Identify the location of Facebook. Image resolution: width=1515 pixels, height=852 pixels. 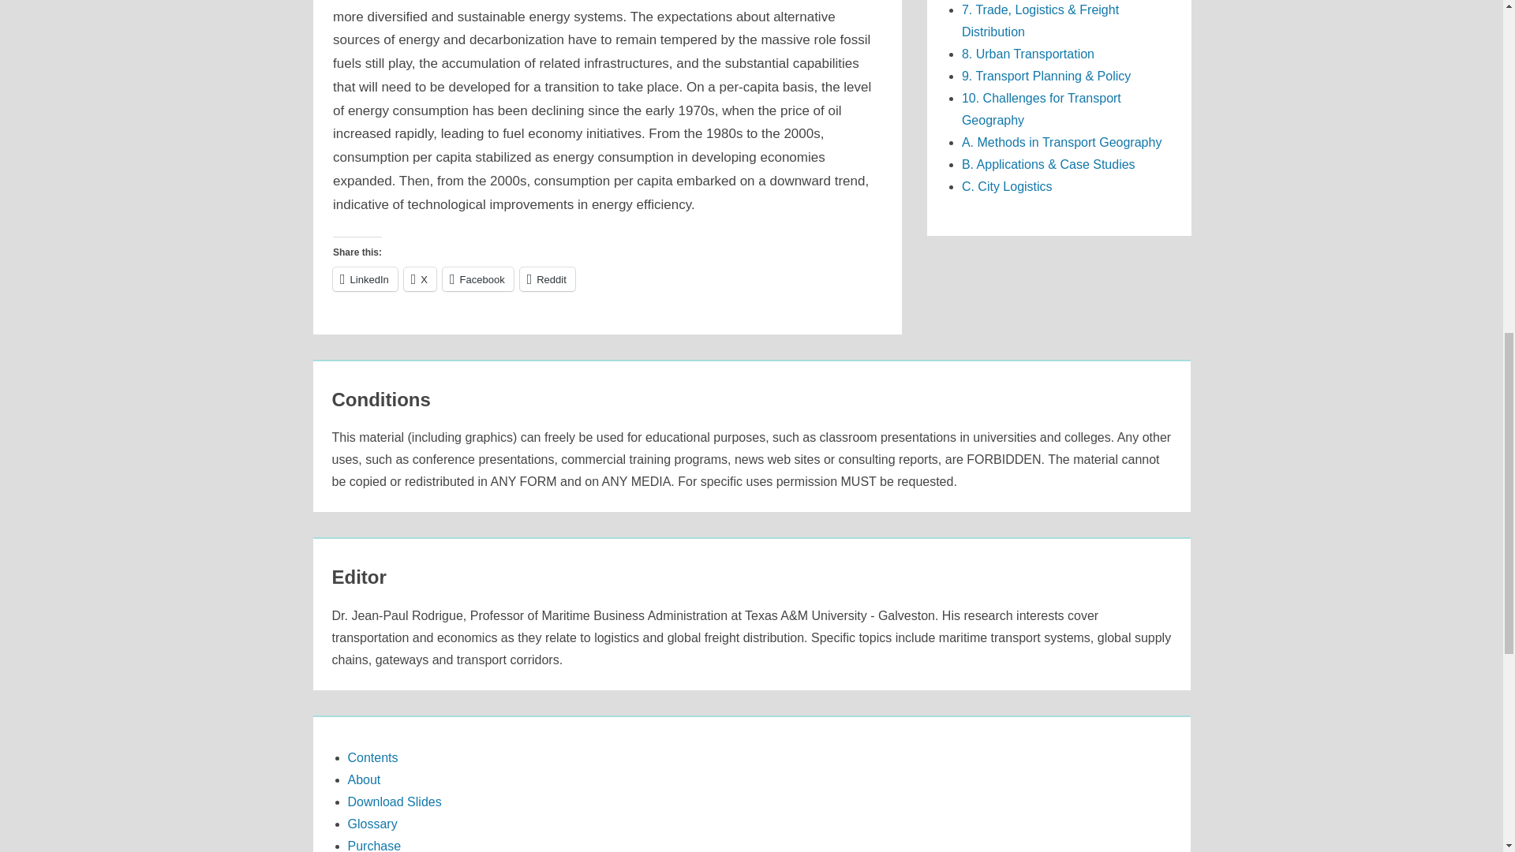
(477, 279).